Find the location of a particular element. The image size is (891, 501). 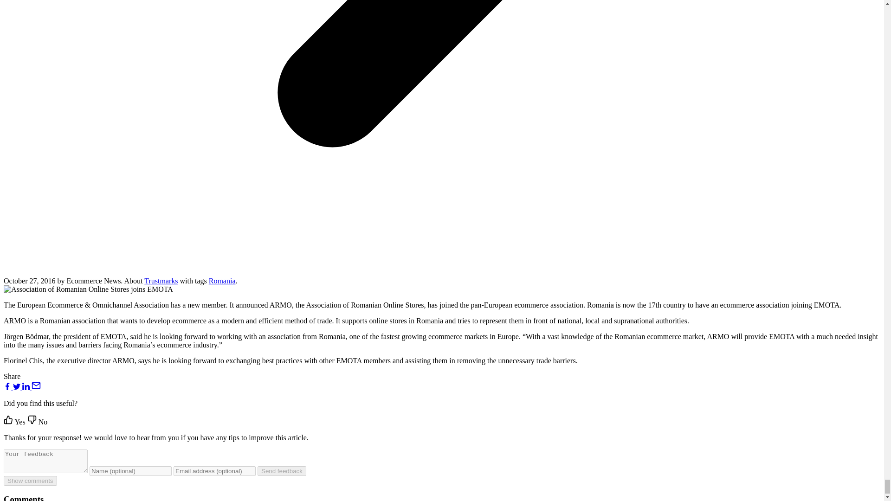

Yes is located at coordinates (15, 422).